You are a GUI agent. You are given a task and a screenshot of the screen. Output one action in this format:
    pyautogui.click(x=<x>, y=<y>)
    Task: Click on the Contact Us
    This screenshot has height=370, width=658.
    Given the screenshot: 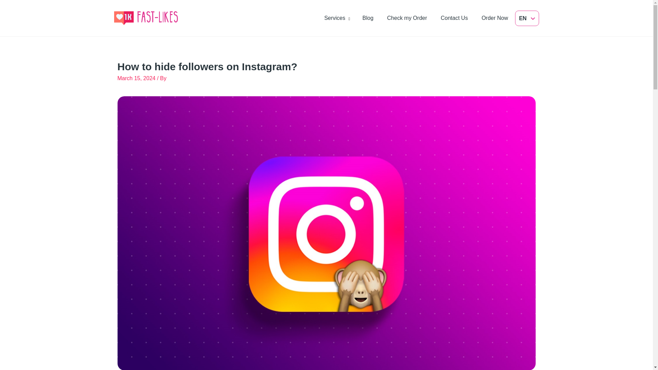 What is the action you would take?
    pyautogui.click(x=454, y=18)
    